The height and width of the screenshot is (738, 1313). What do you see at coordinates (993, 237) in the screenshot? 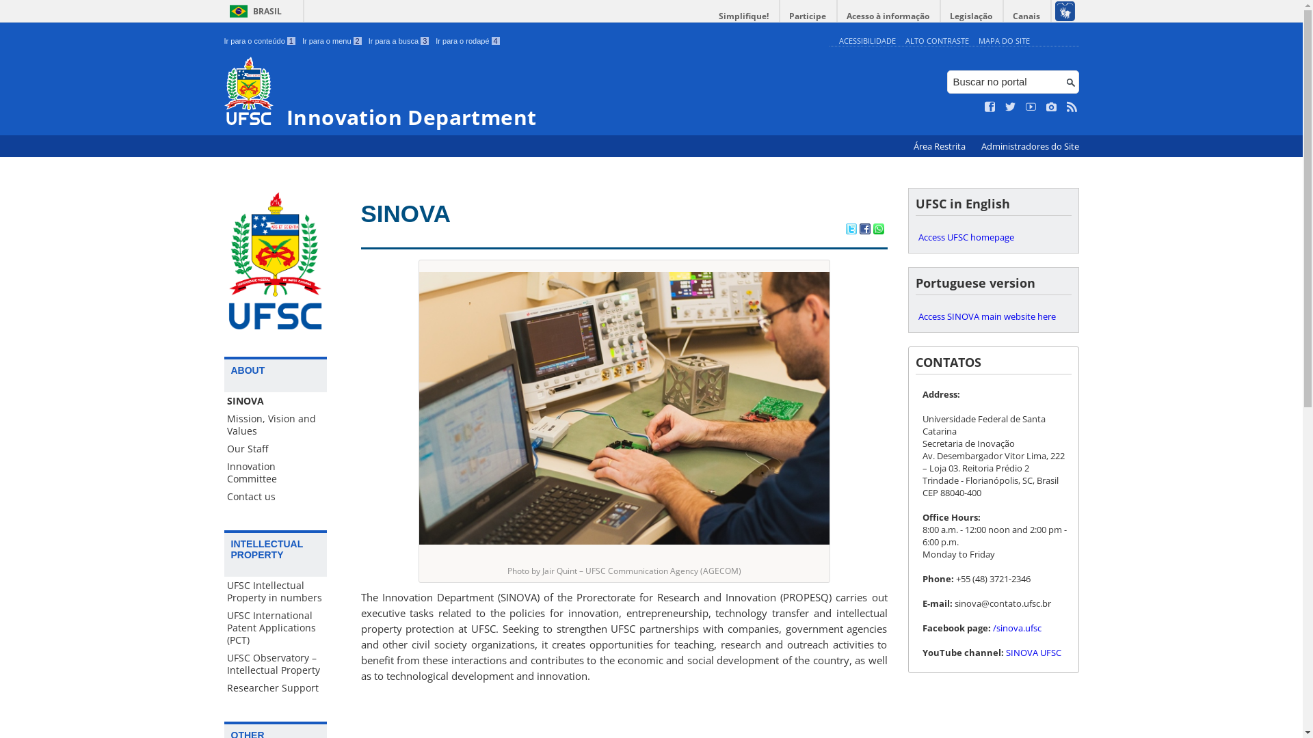
I see `Access UFSC homepage` at bounding box center [993, 237].